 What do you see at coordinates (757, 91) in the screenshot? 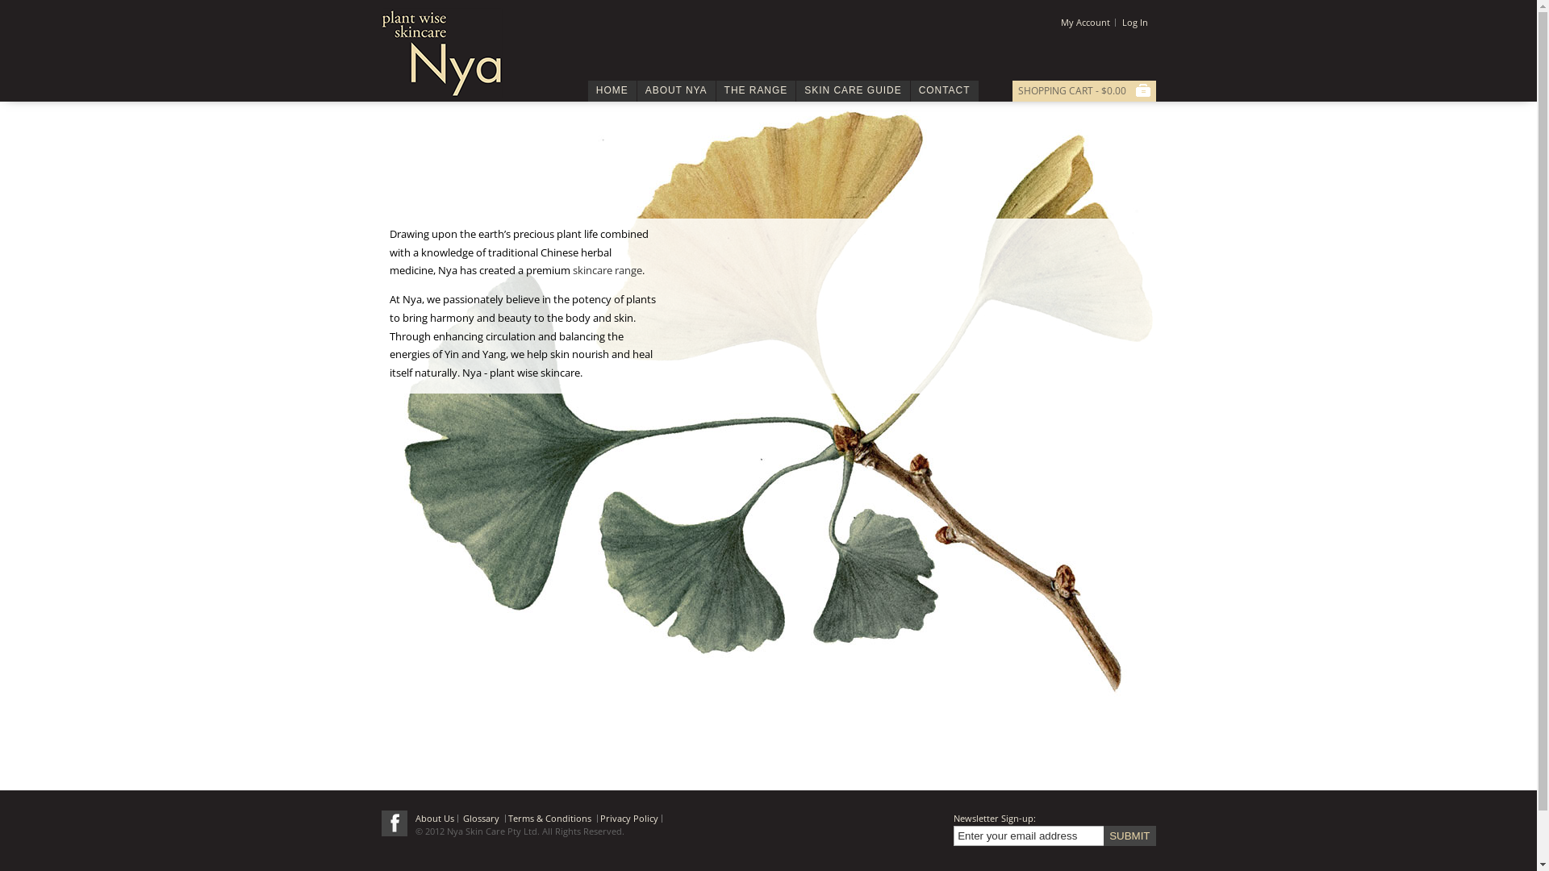
I see `THE RANGE` at bounding box center [757, 91].